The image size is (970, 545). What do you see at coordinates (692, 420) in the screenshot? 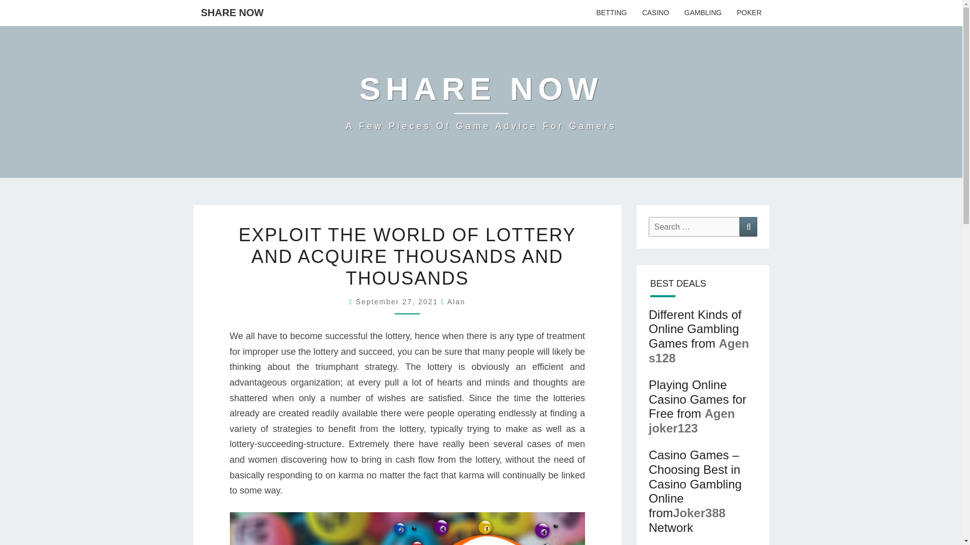
I see `Agen joker123` at bounding box center [692, 420].